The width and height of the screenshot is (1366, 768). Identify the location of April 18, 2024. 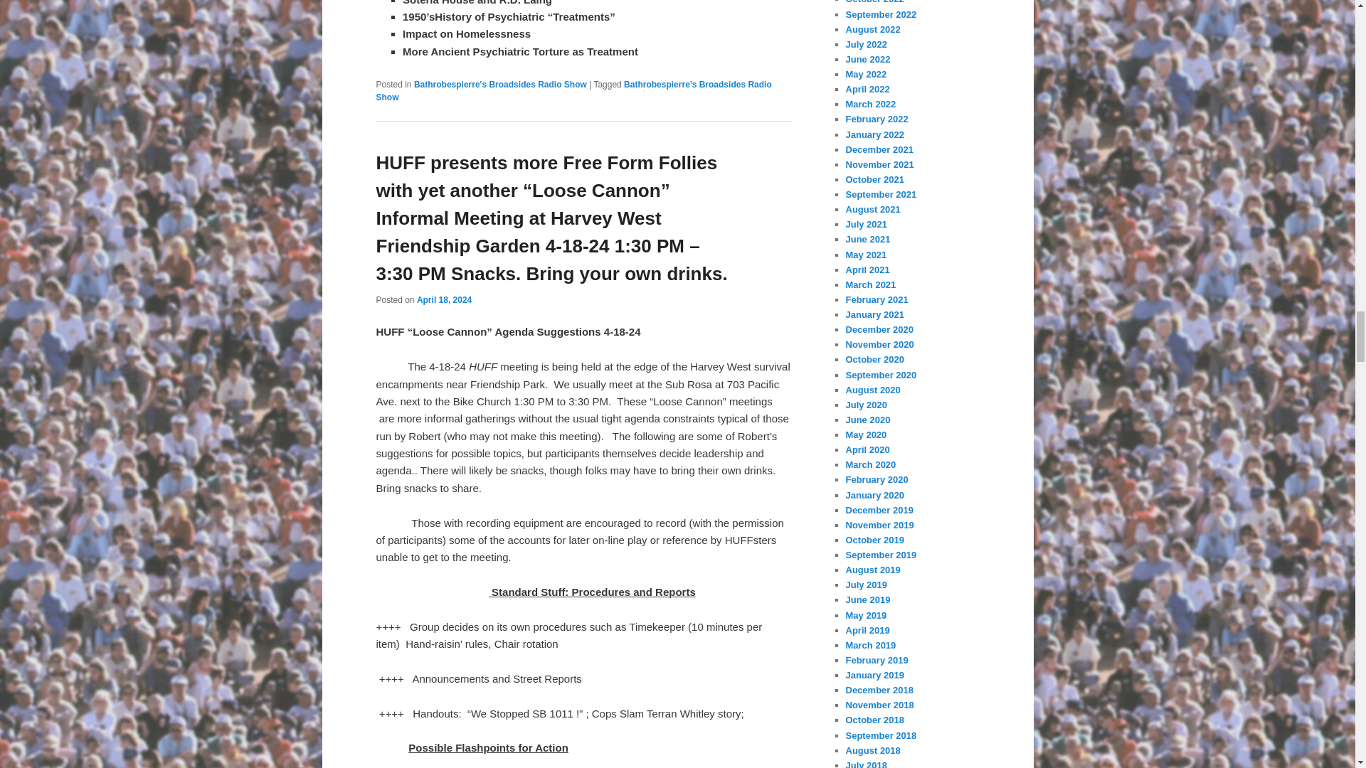
(444, 299).